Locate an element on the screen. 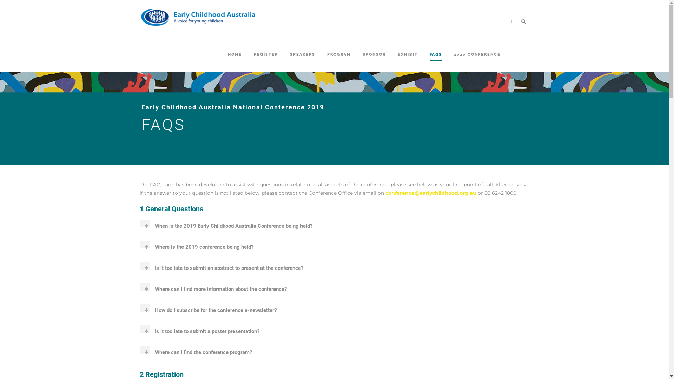 The height and width of the screenshot is (379, 674). 2020 CONFERENCE is located at coordinates (477, 62).